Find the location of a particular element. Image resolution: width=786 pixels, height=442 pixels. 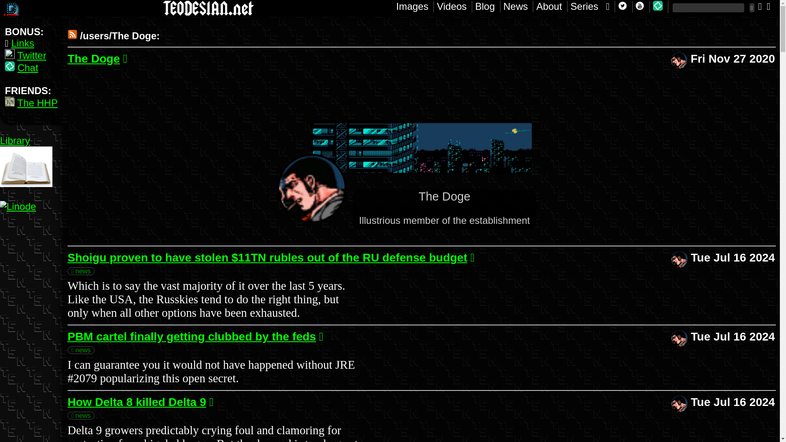

Twitter is located at coordinates (415, 7).